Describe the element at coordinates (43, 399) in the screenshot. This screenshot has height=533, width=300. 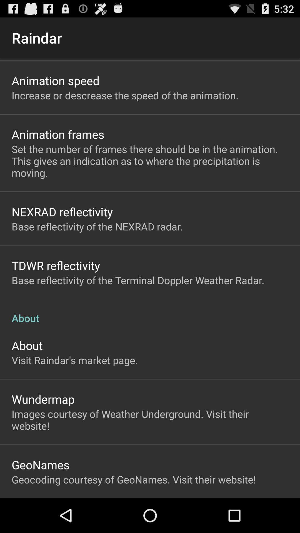
I see `open the app below the visit raindar s app` at that location.